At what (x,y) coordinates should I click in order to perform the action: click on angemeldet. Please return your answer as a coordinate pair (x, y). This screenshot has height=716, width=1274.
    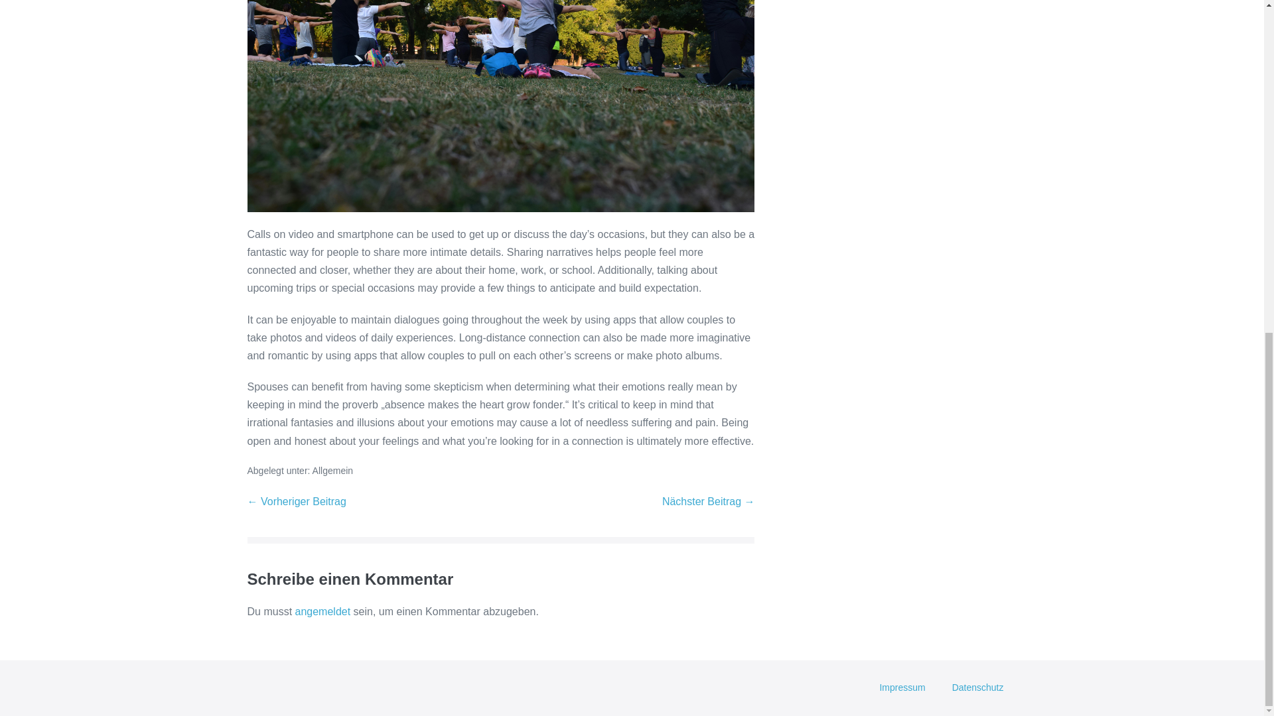
    Looking at the image, I should click on (323, 611).